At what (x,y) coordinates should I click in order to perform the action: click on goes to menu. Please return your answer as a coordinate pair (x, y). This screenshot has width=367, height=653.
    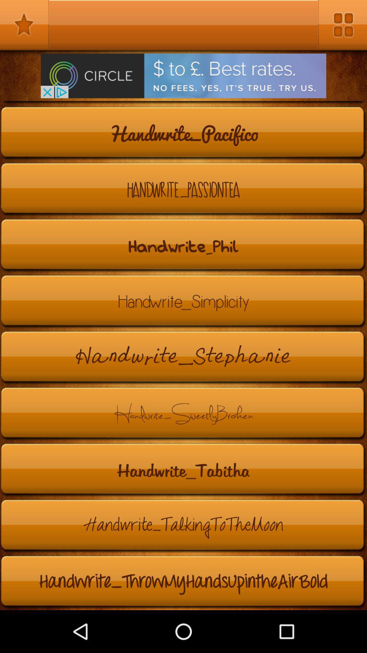
    Looking at the image, I should click on (343, 24).